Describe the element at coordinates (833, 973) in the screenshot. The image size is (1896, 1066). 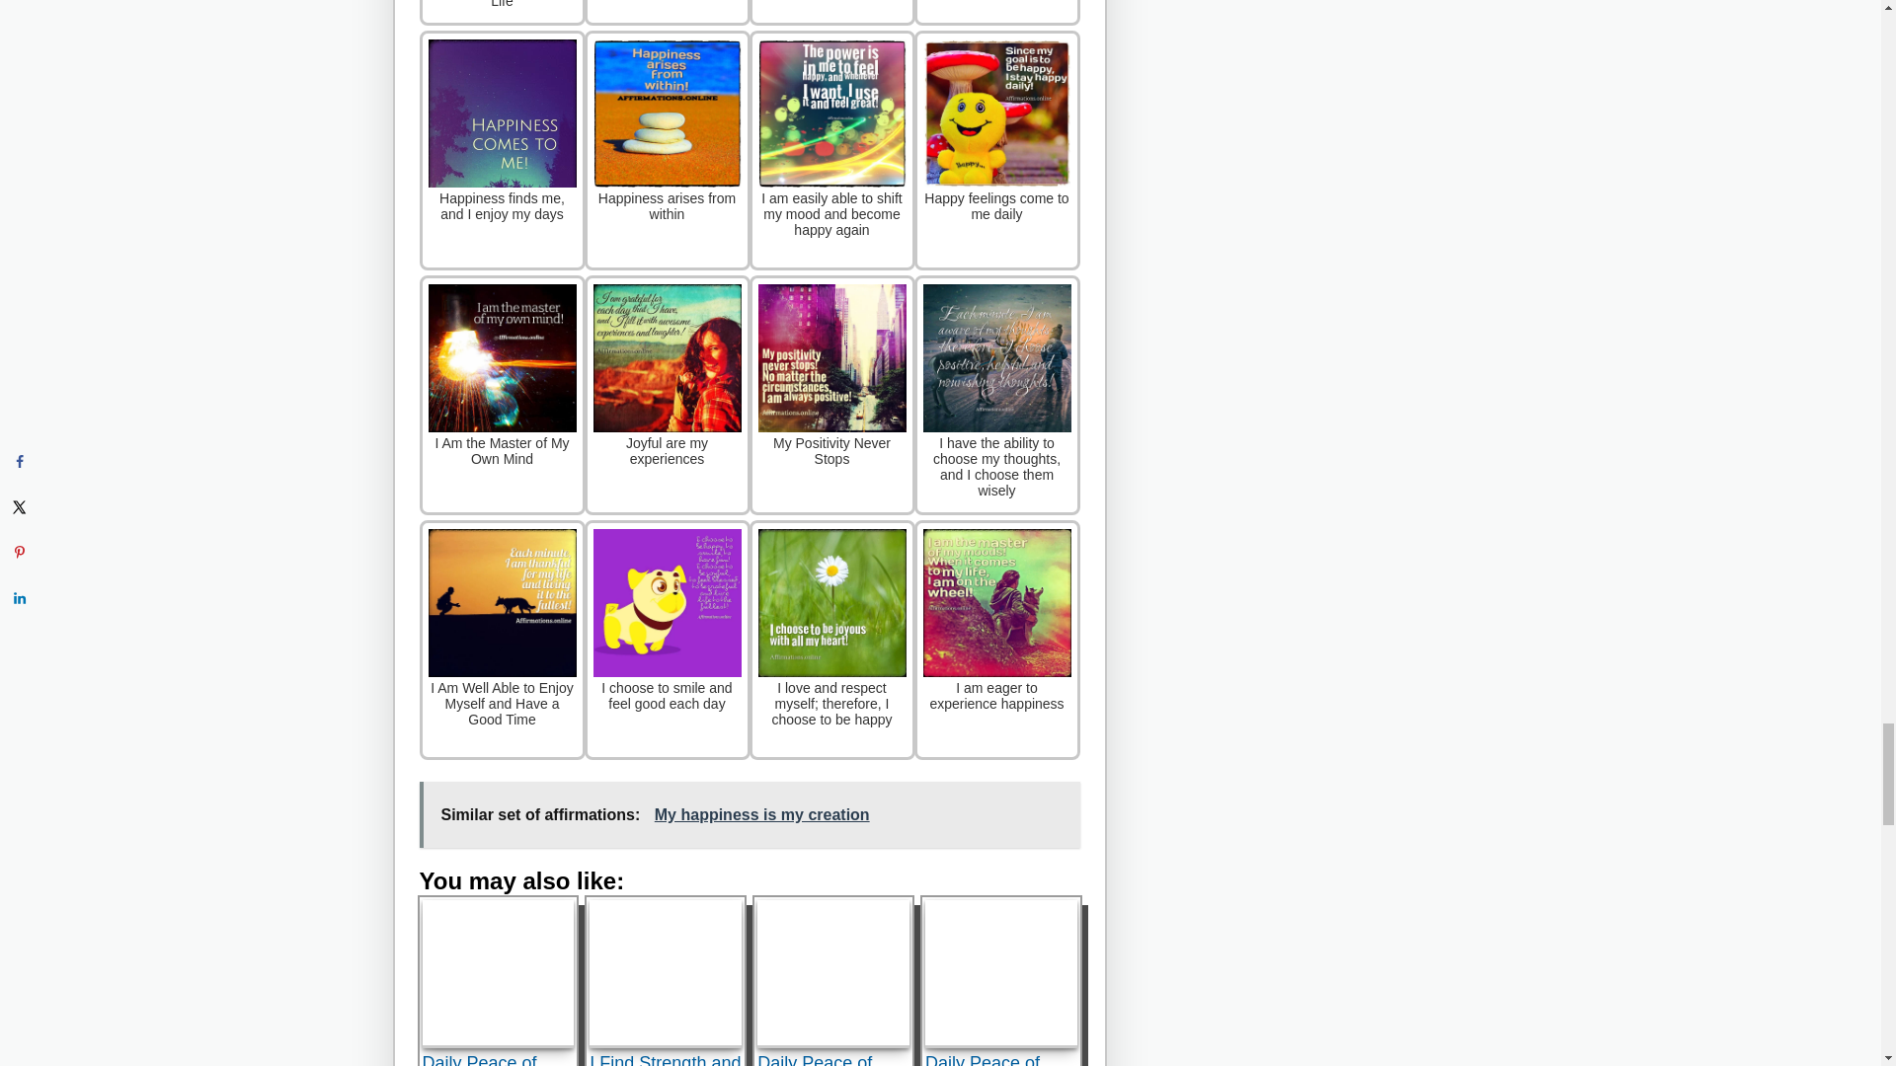
I see `Daily Peace of Mind Affirmation for 10.10.2021` at that location.